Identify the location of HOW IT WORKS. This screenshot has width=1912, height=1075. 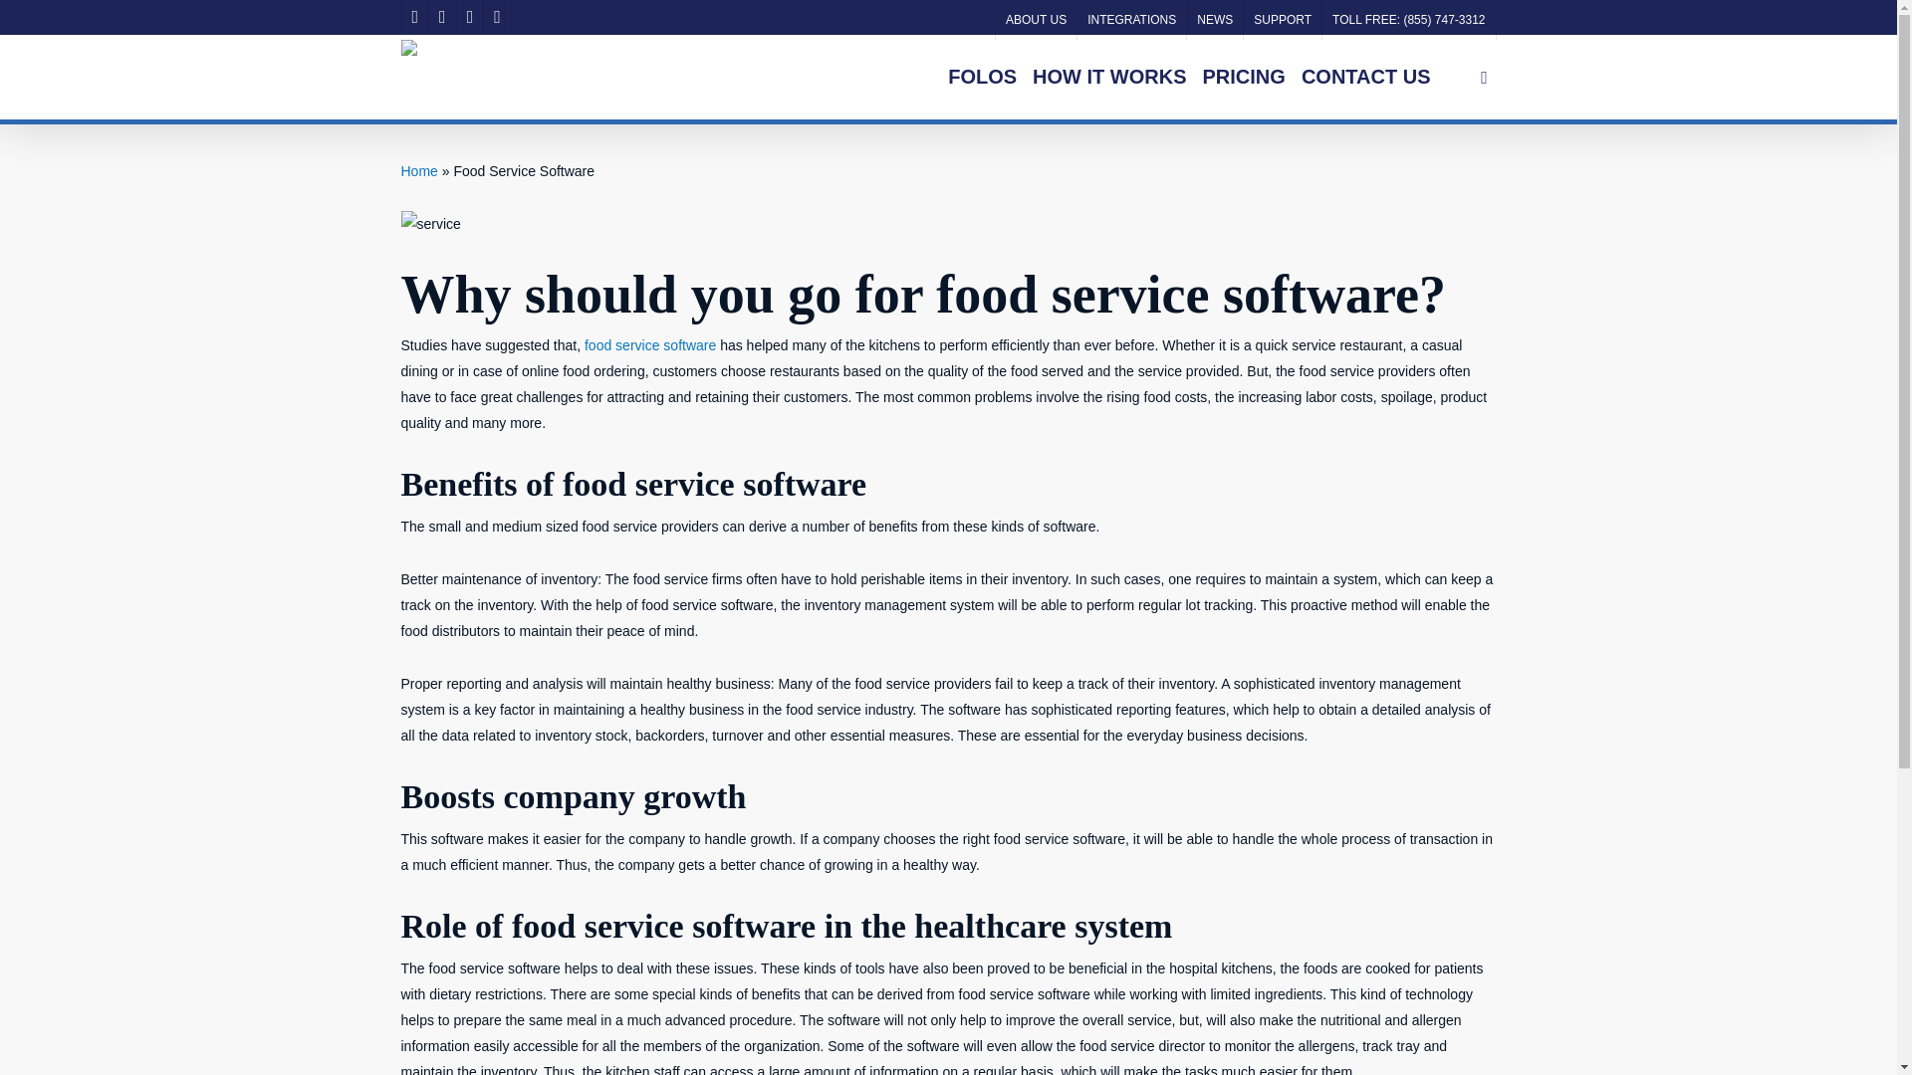
(1109, 78).